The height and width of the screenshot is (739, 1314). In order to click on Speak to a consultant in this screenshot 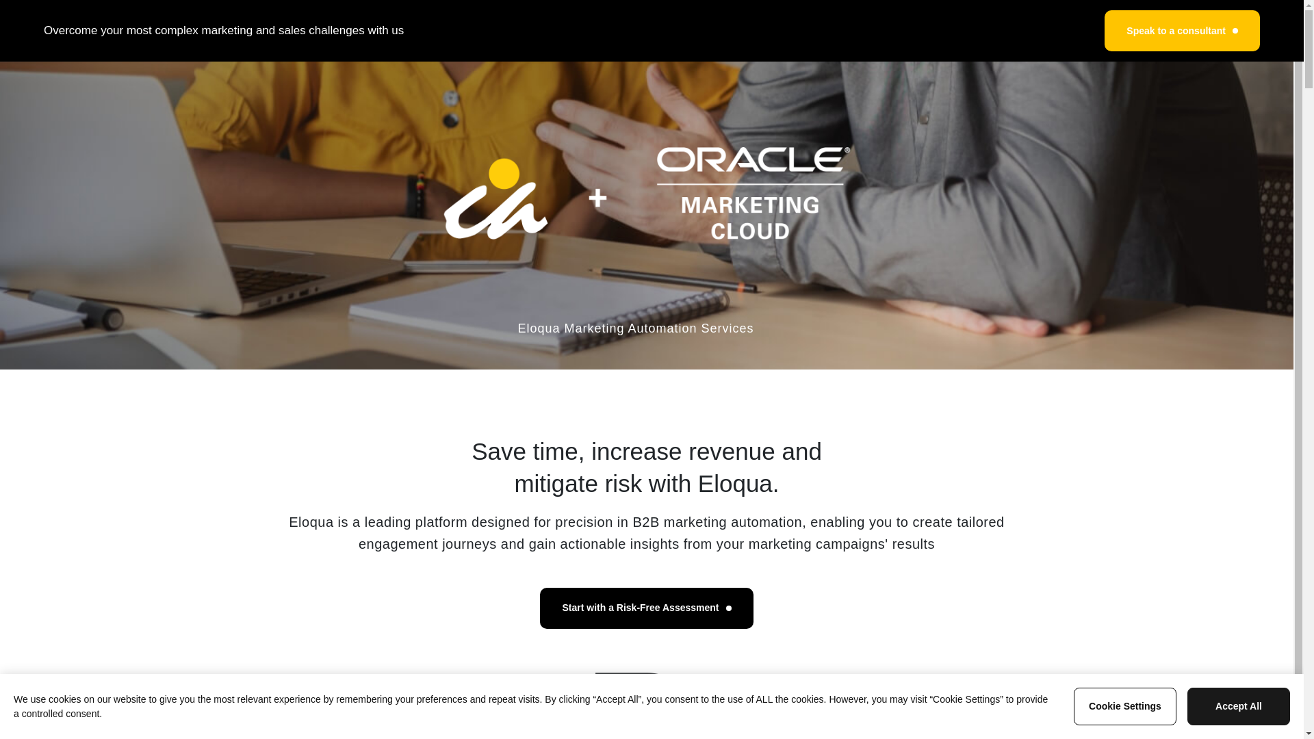, I will do `click(1183, 30)`.